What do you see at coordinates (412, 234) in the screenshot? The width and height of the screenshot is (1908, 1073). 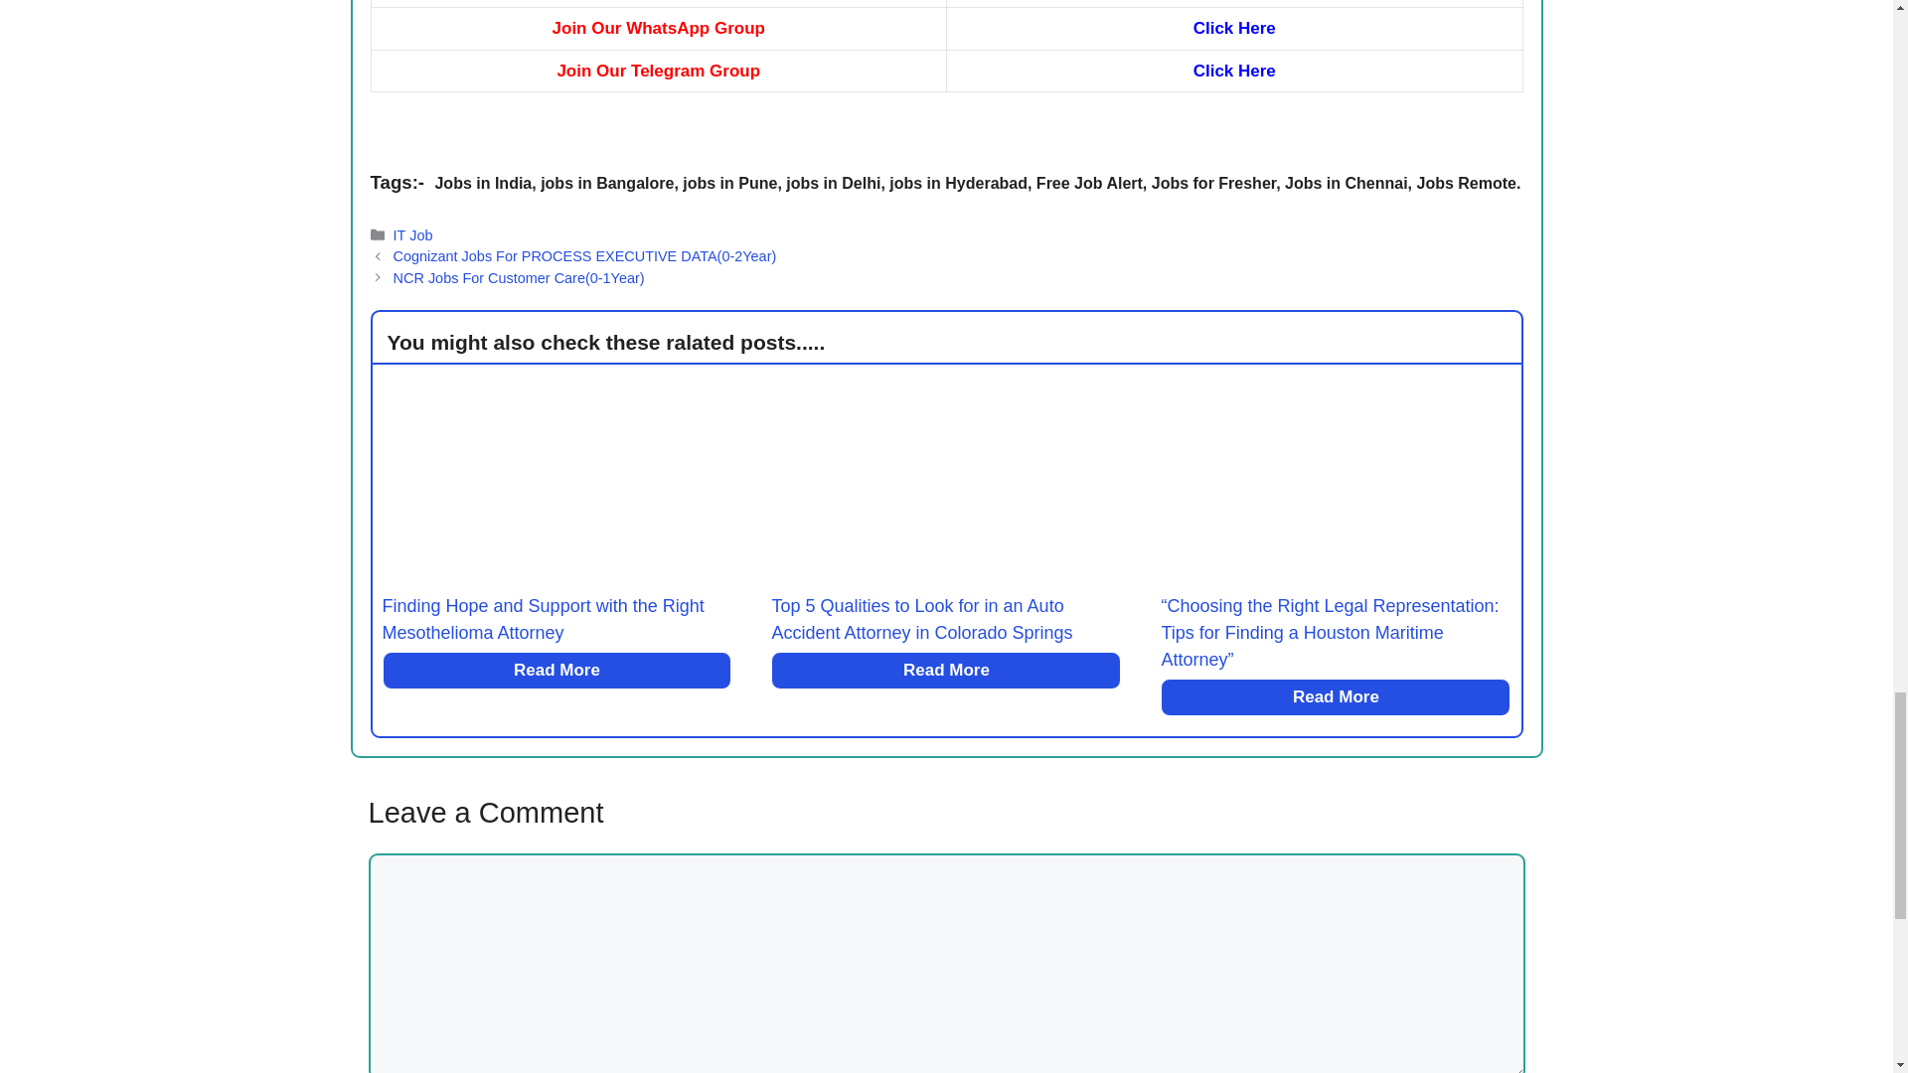 I see `IT Job` at bounding box center [412, 234].